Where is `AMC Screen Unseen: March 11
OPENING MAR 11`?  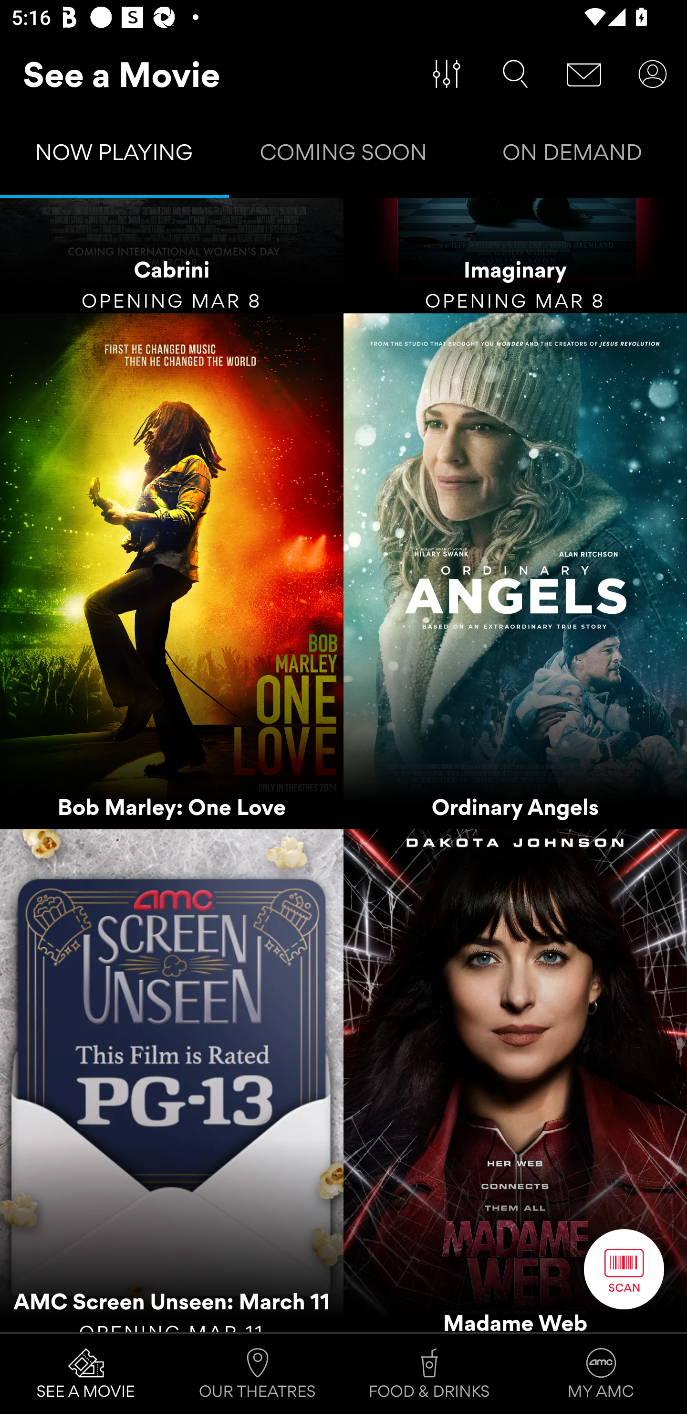 AMC Screen Unseen: March 11
OPENING MAR 11 is located at coordinates (172, 1080).